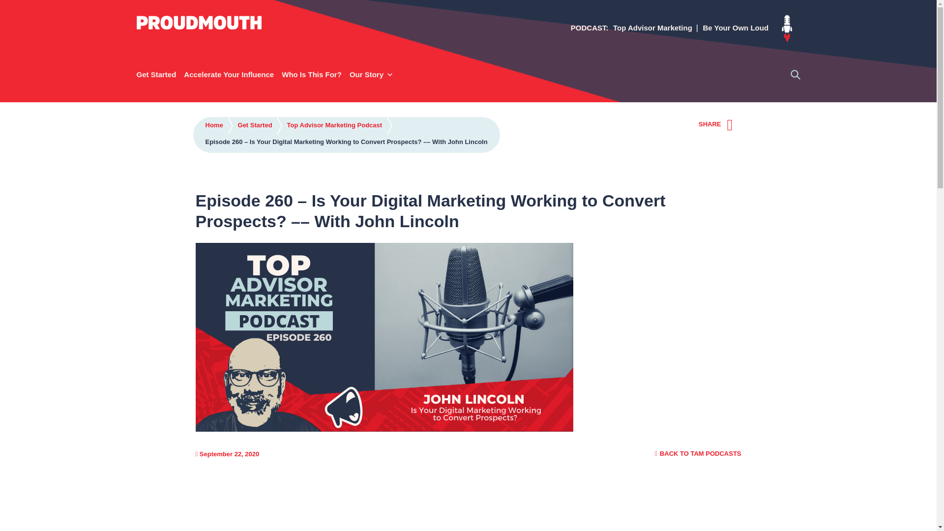 This screenshot has height=531, width=944. What do you see at coordinates (735, 125) in the screenshot?
I see `Share` at bounding box center [735, 125].